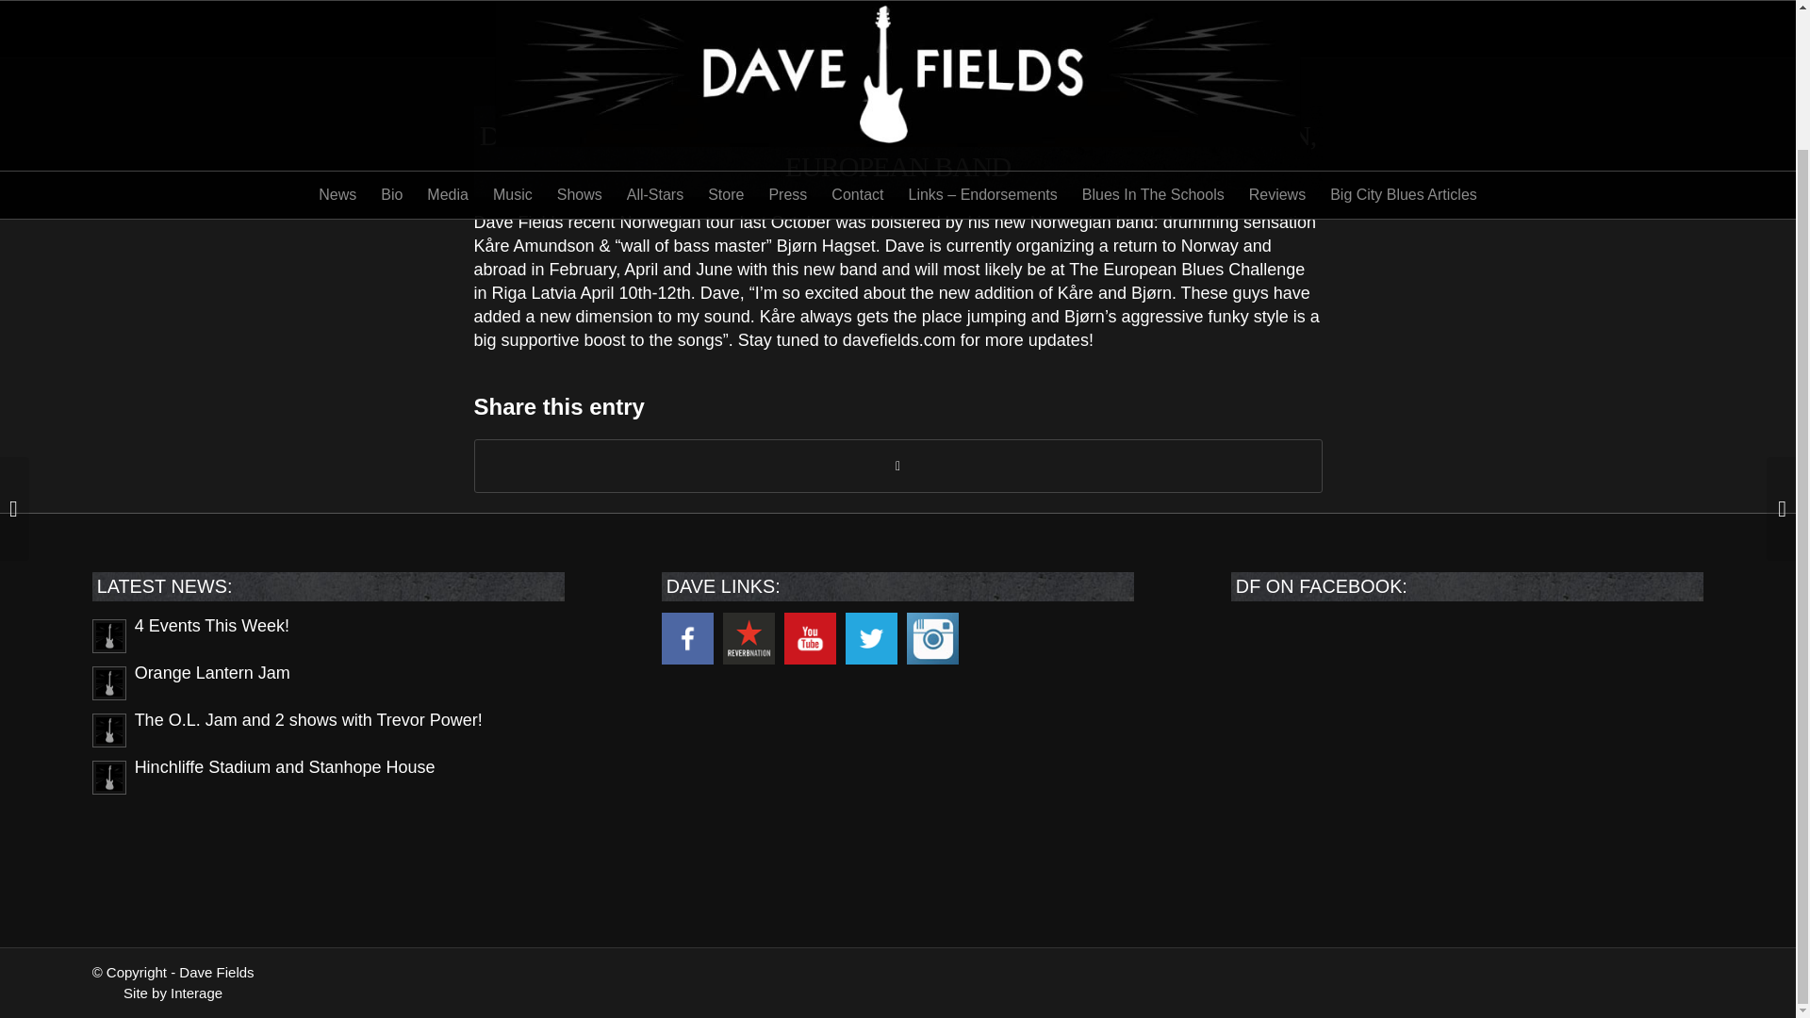 Image resolution: width=1810 pixels, height=1018 pixels. I want to click on Hinchliffe Stadium and Stanhope House, so click(328, 776).